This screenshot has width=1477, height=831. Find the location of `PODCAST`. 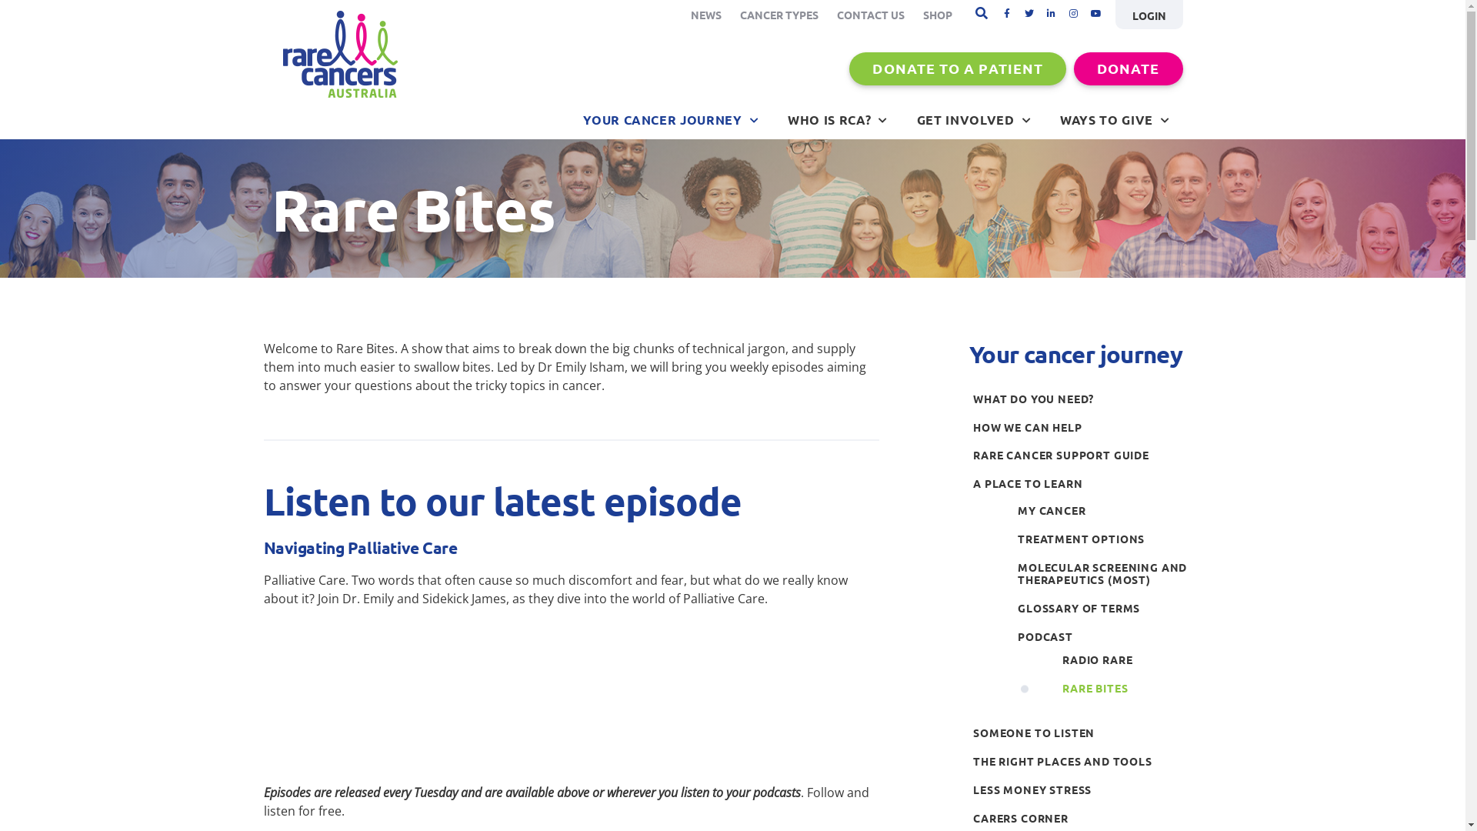

PODCAST is located at coordinates (1105, 637).